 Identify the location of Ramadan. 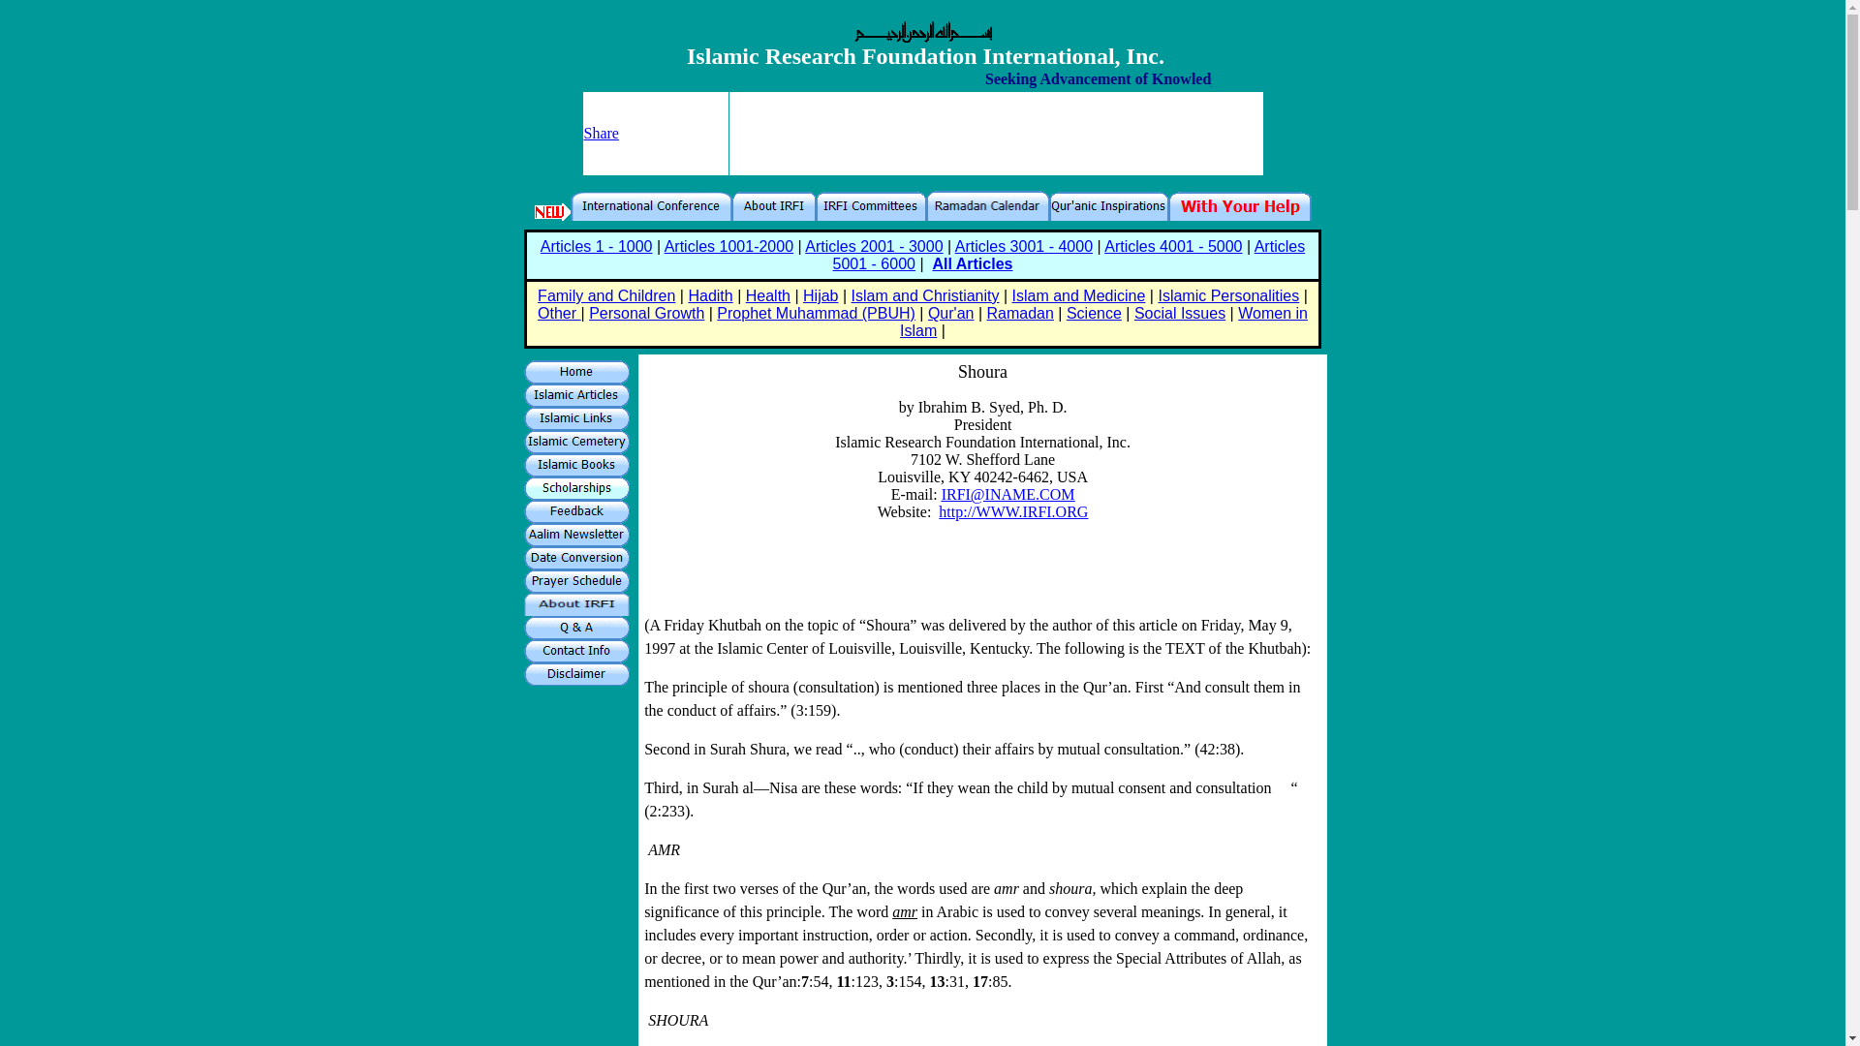
(1019, 313).